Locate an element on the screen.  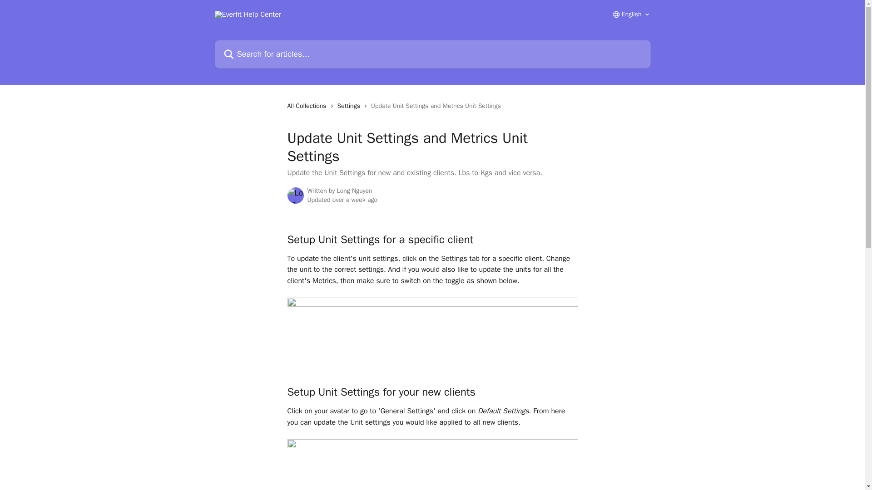
All Collections is located at coordinates (308, 106).